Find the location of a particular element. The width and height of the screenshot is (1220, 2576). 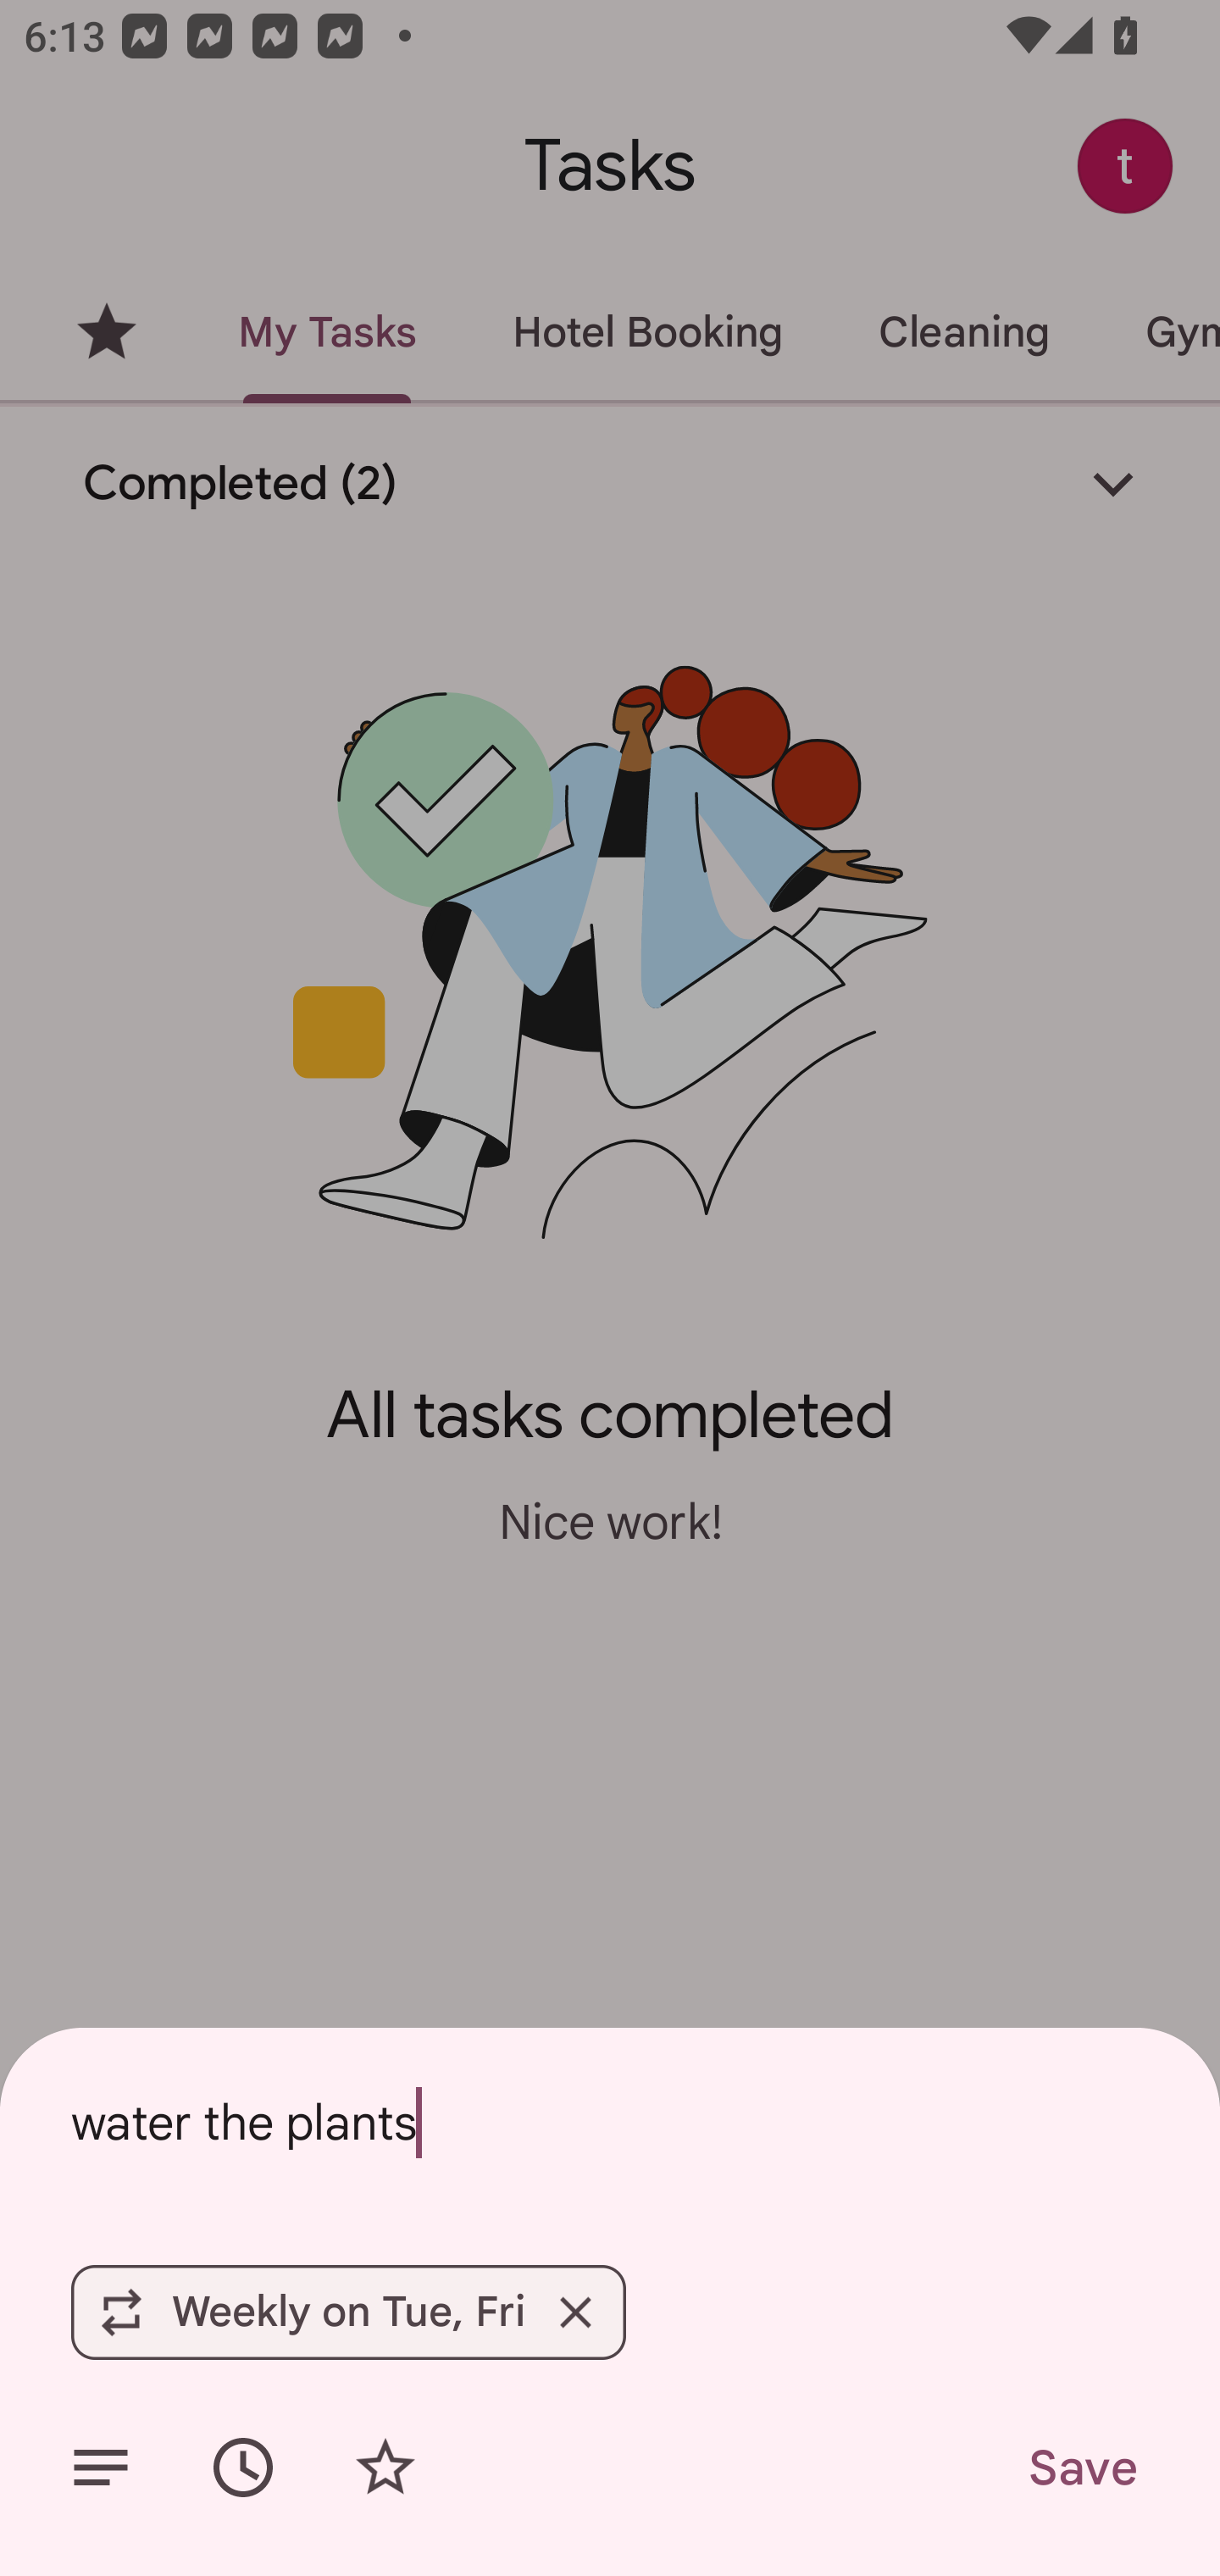

Add star is located at coordinates (385, 2468).